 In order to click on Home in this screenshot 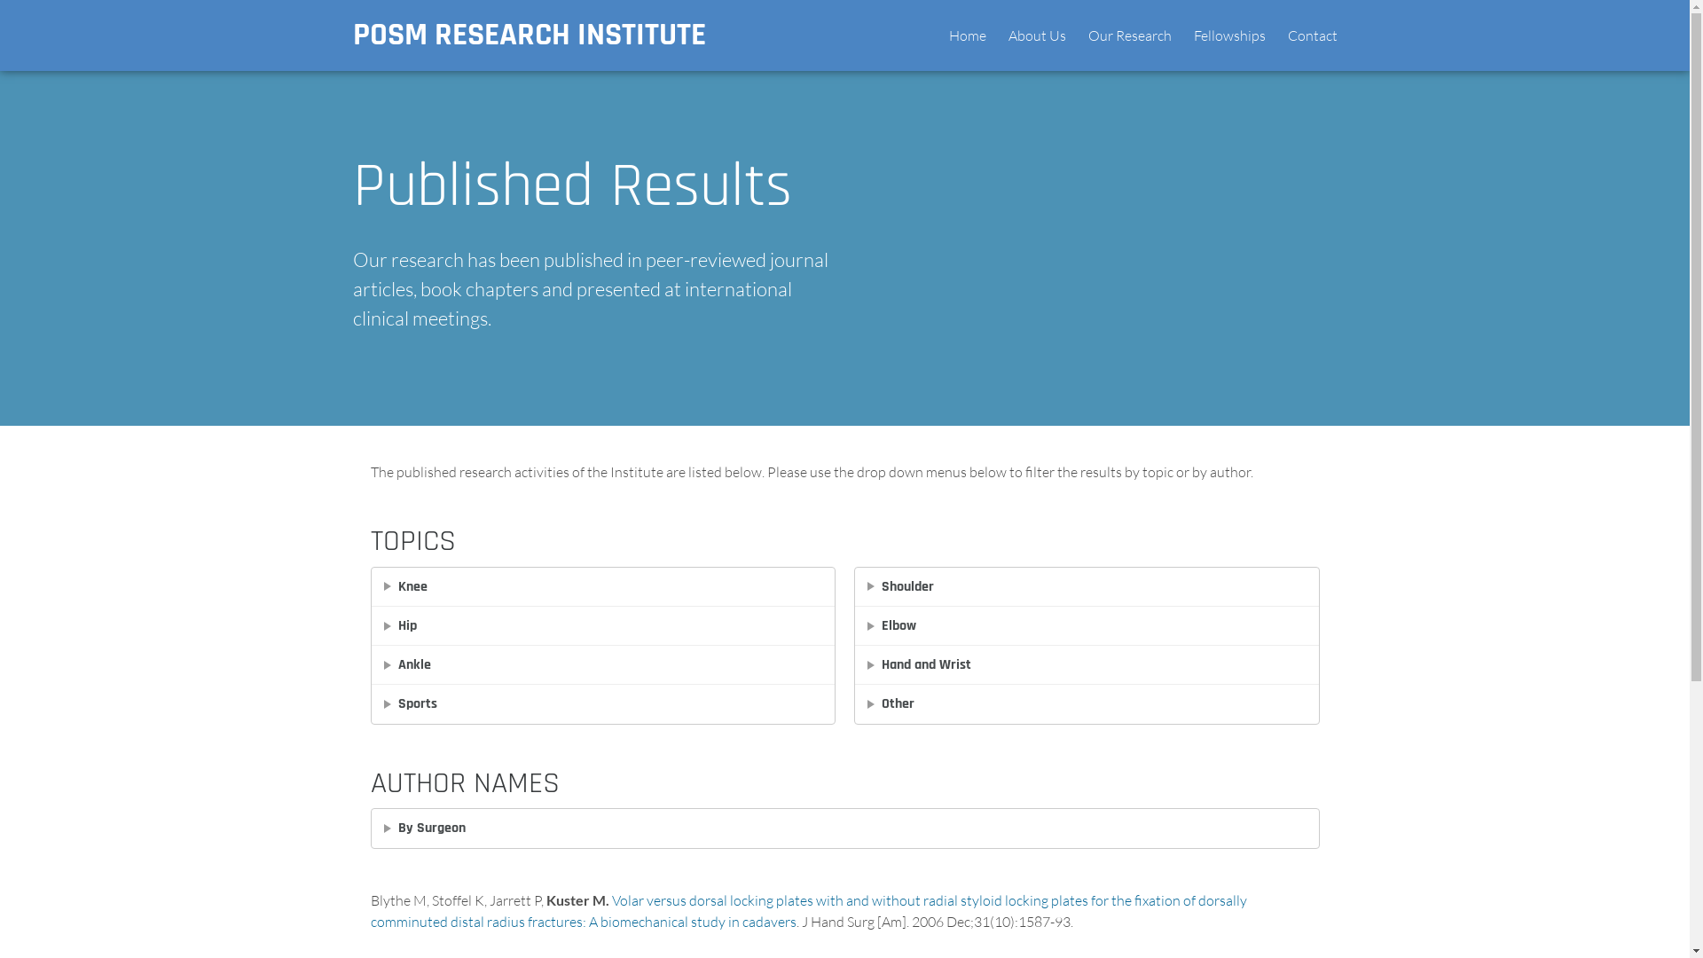, I will do `click(968, 35)`.